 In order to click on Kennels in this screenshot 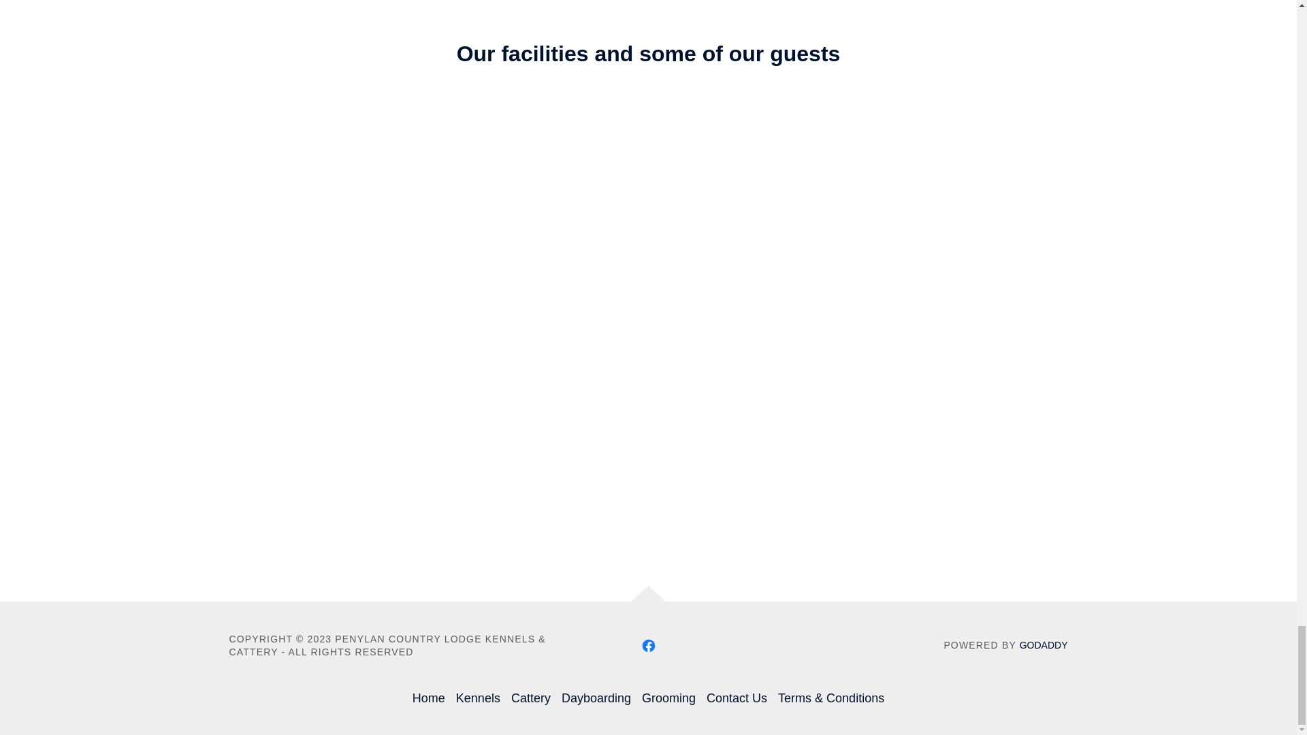, I will do `click(478, 698)`.